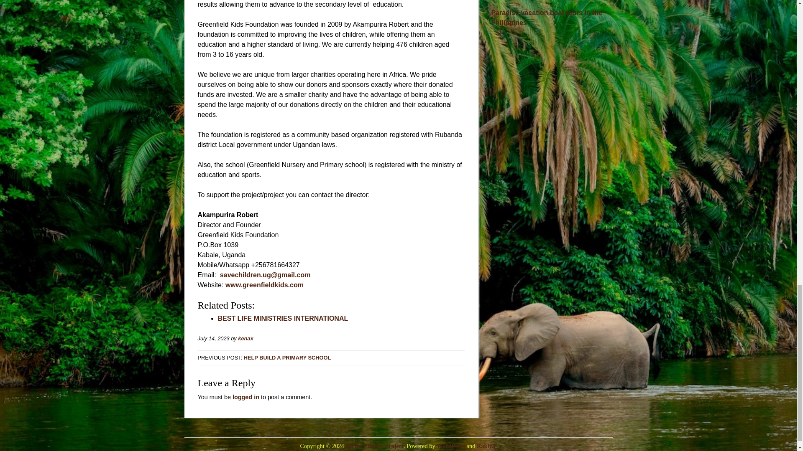 Image resolution: width=803 pixels, height=451 pixels. I want to click on Rakiya, so click(486, 446).